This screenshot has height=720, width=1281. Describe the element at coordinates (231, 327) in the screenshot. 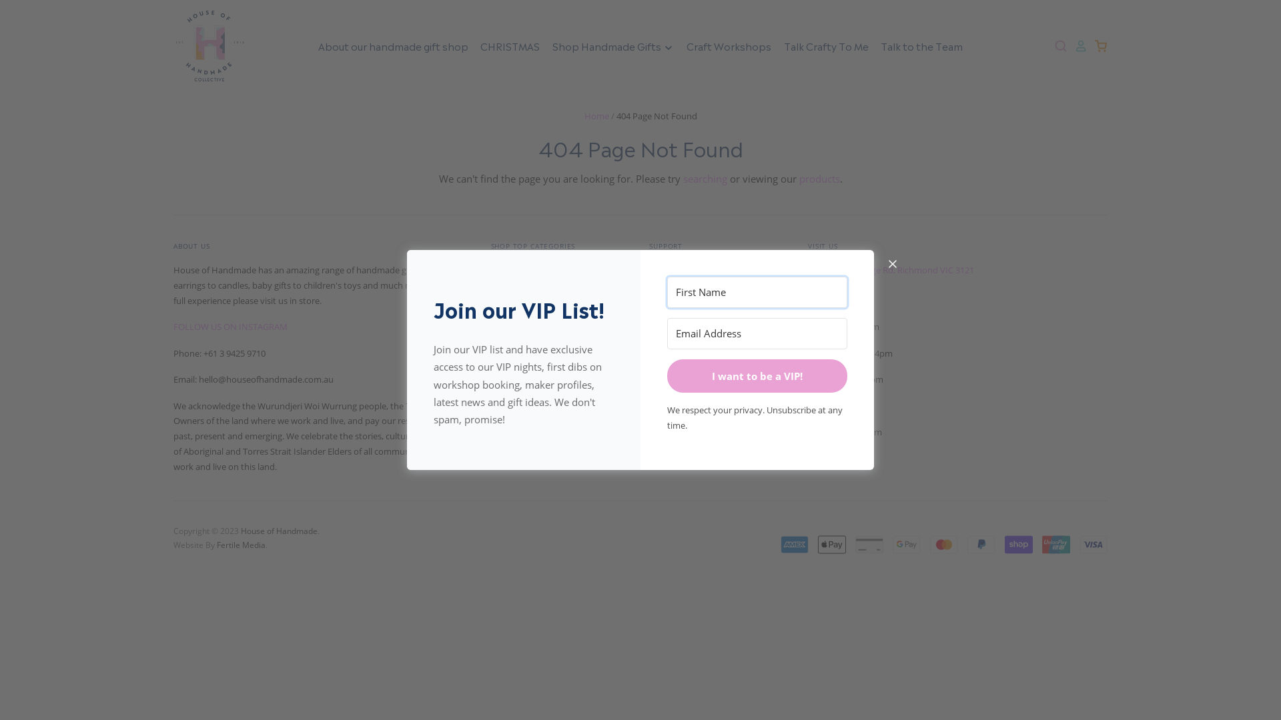

I see `FOLLOW US ON INSTAGRAM` at that location.